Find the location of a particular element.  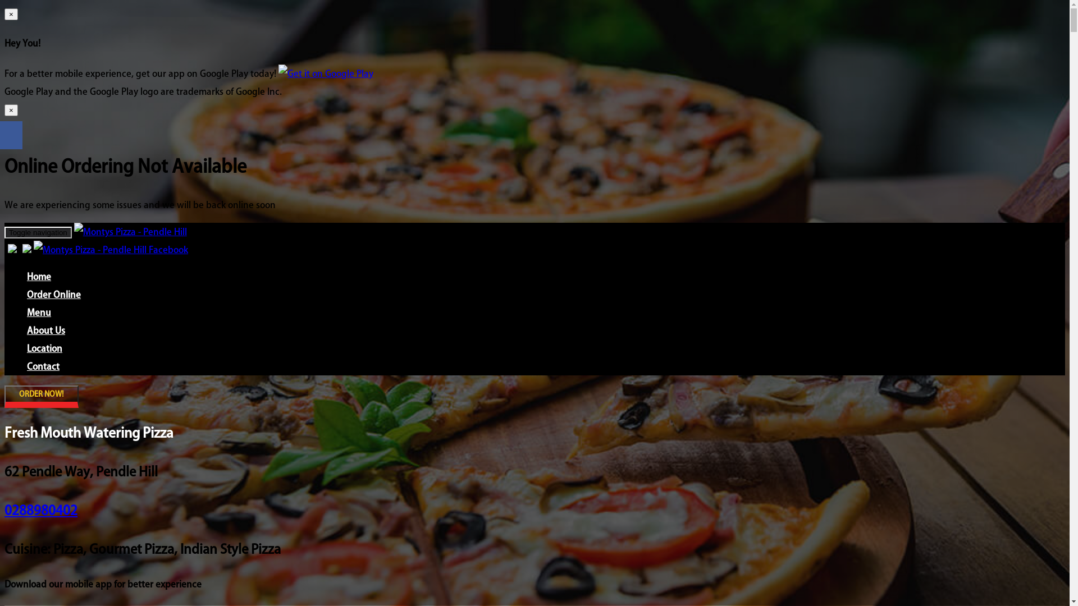

ORDER NOW! is located at coordinates (42, 393).